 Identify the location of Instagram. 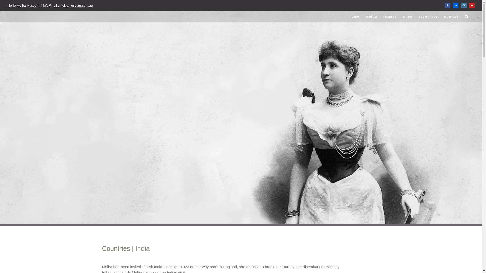
(464, 5).